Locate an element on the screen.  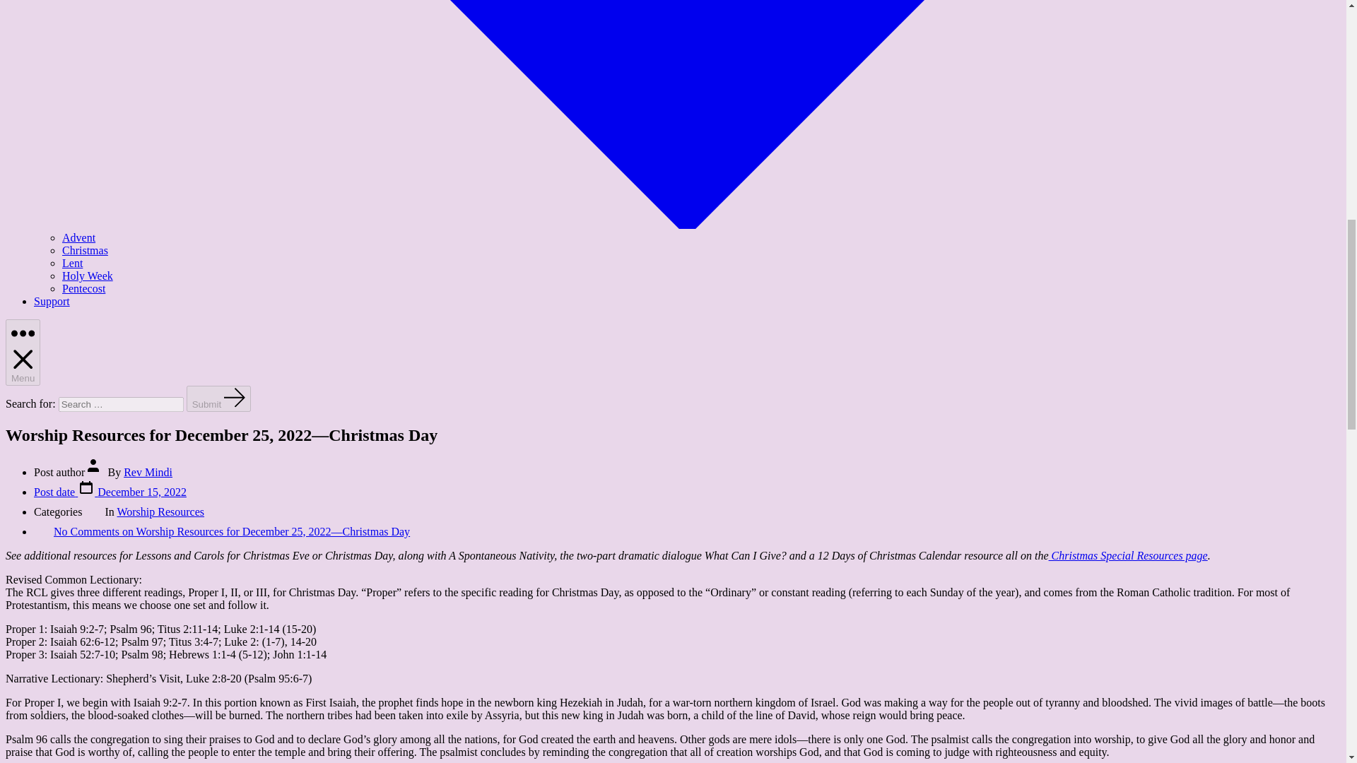
Christmas Special Resources page is located at coordinates (1128, 555).